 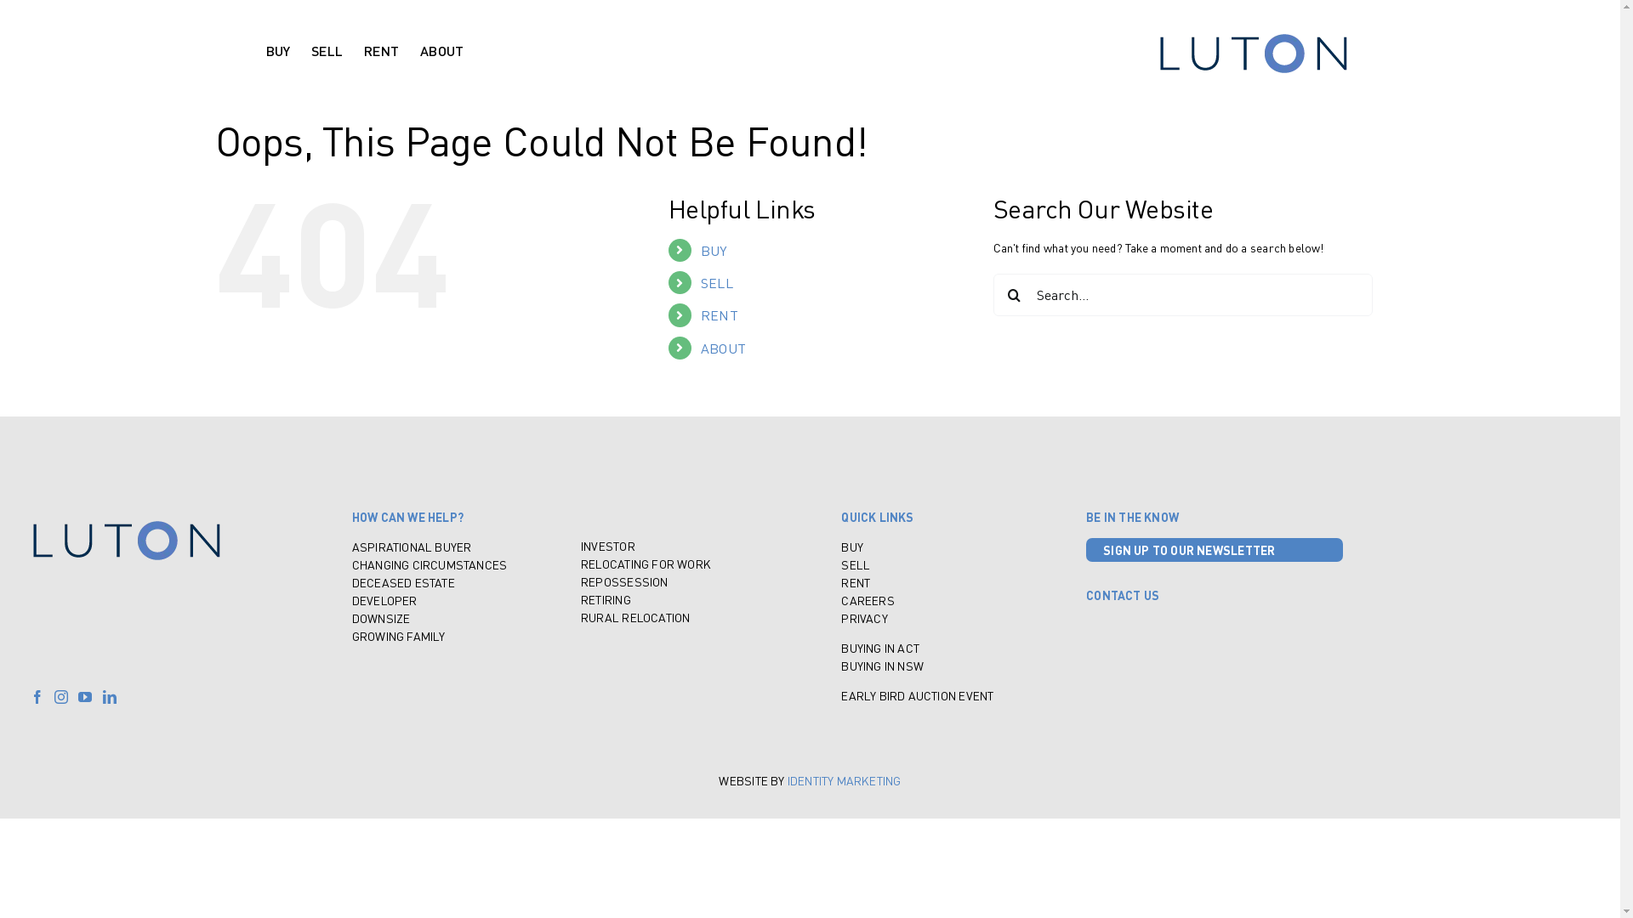 I want to click on LutonLogo, so click(x=127, y=541).